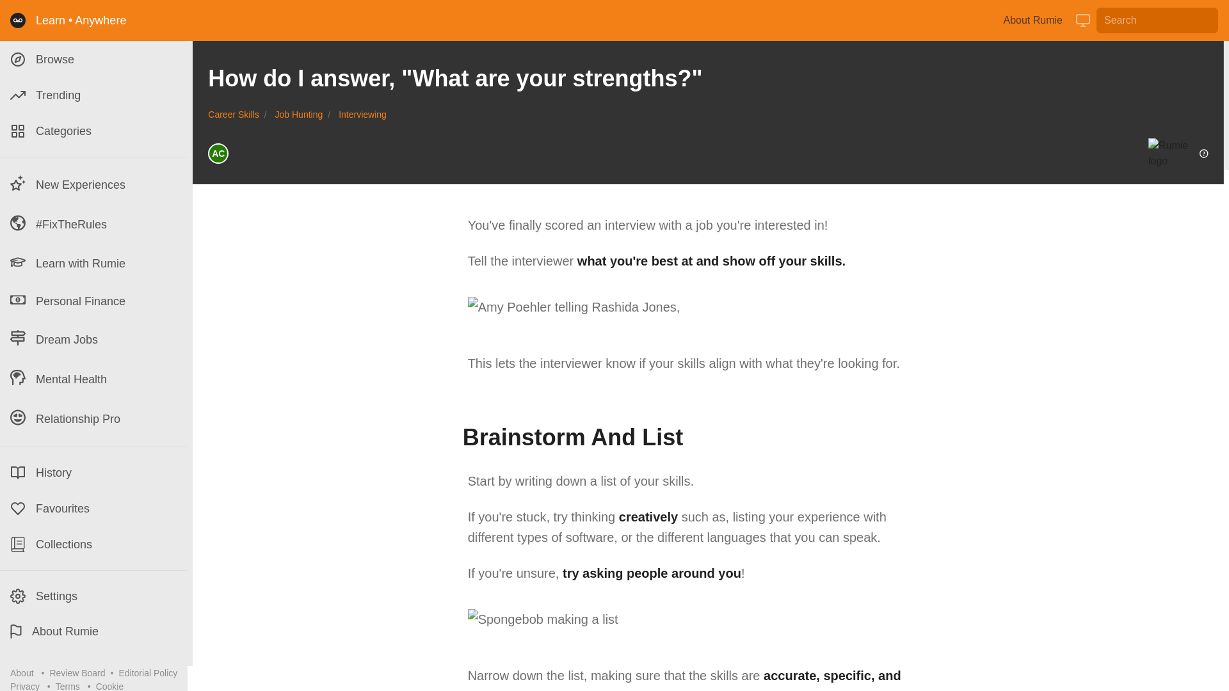 Image resolution: width=1229 pixels, height=691 pixels. Describe the element at coordinates (93, 263) in the screenshot. I see `Learn with Rumie` at that location.